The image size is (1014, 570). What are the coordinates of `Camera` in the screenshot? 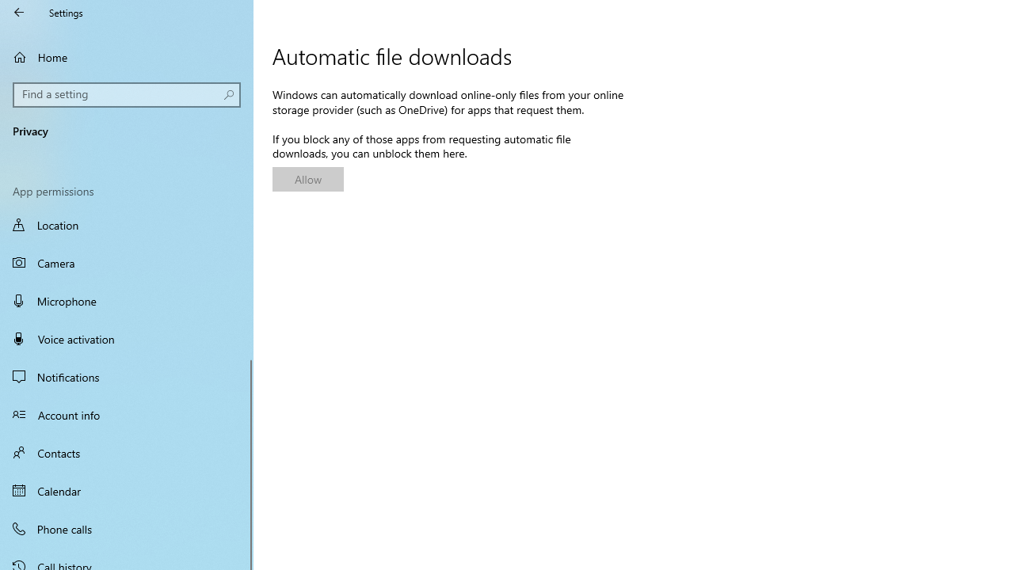 It's located at (127, 263).